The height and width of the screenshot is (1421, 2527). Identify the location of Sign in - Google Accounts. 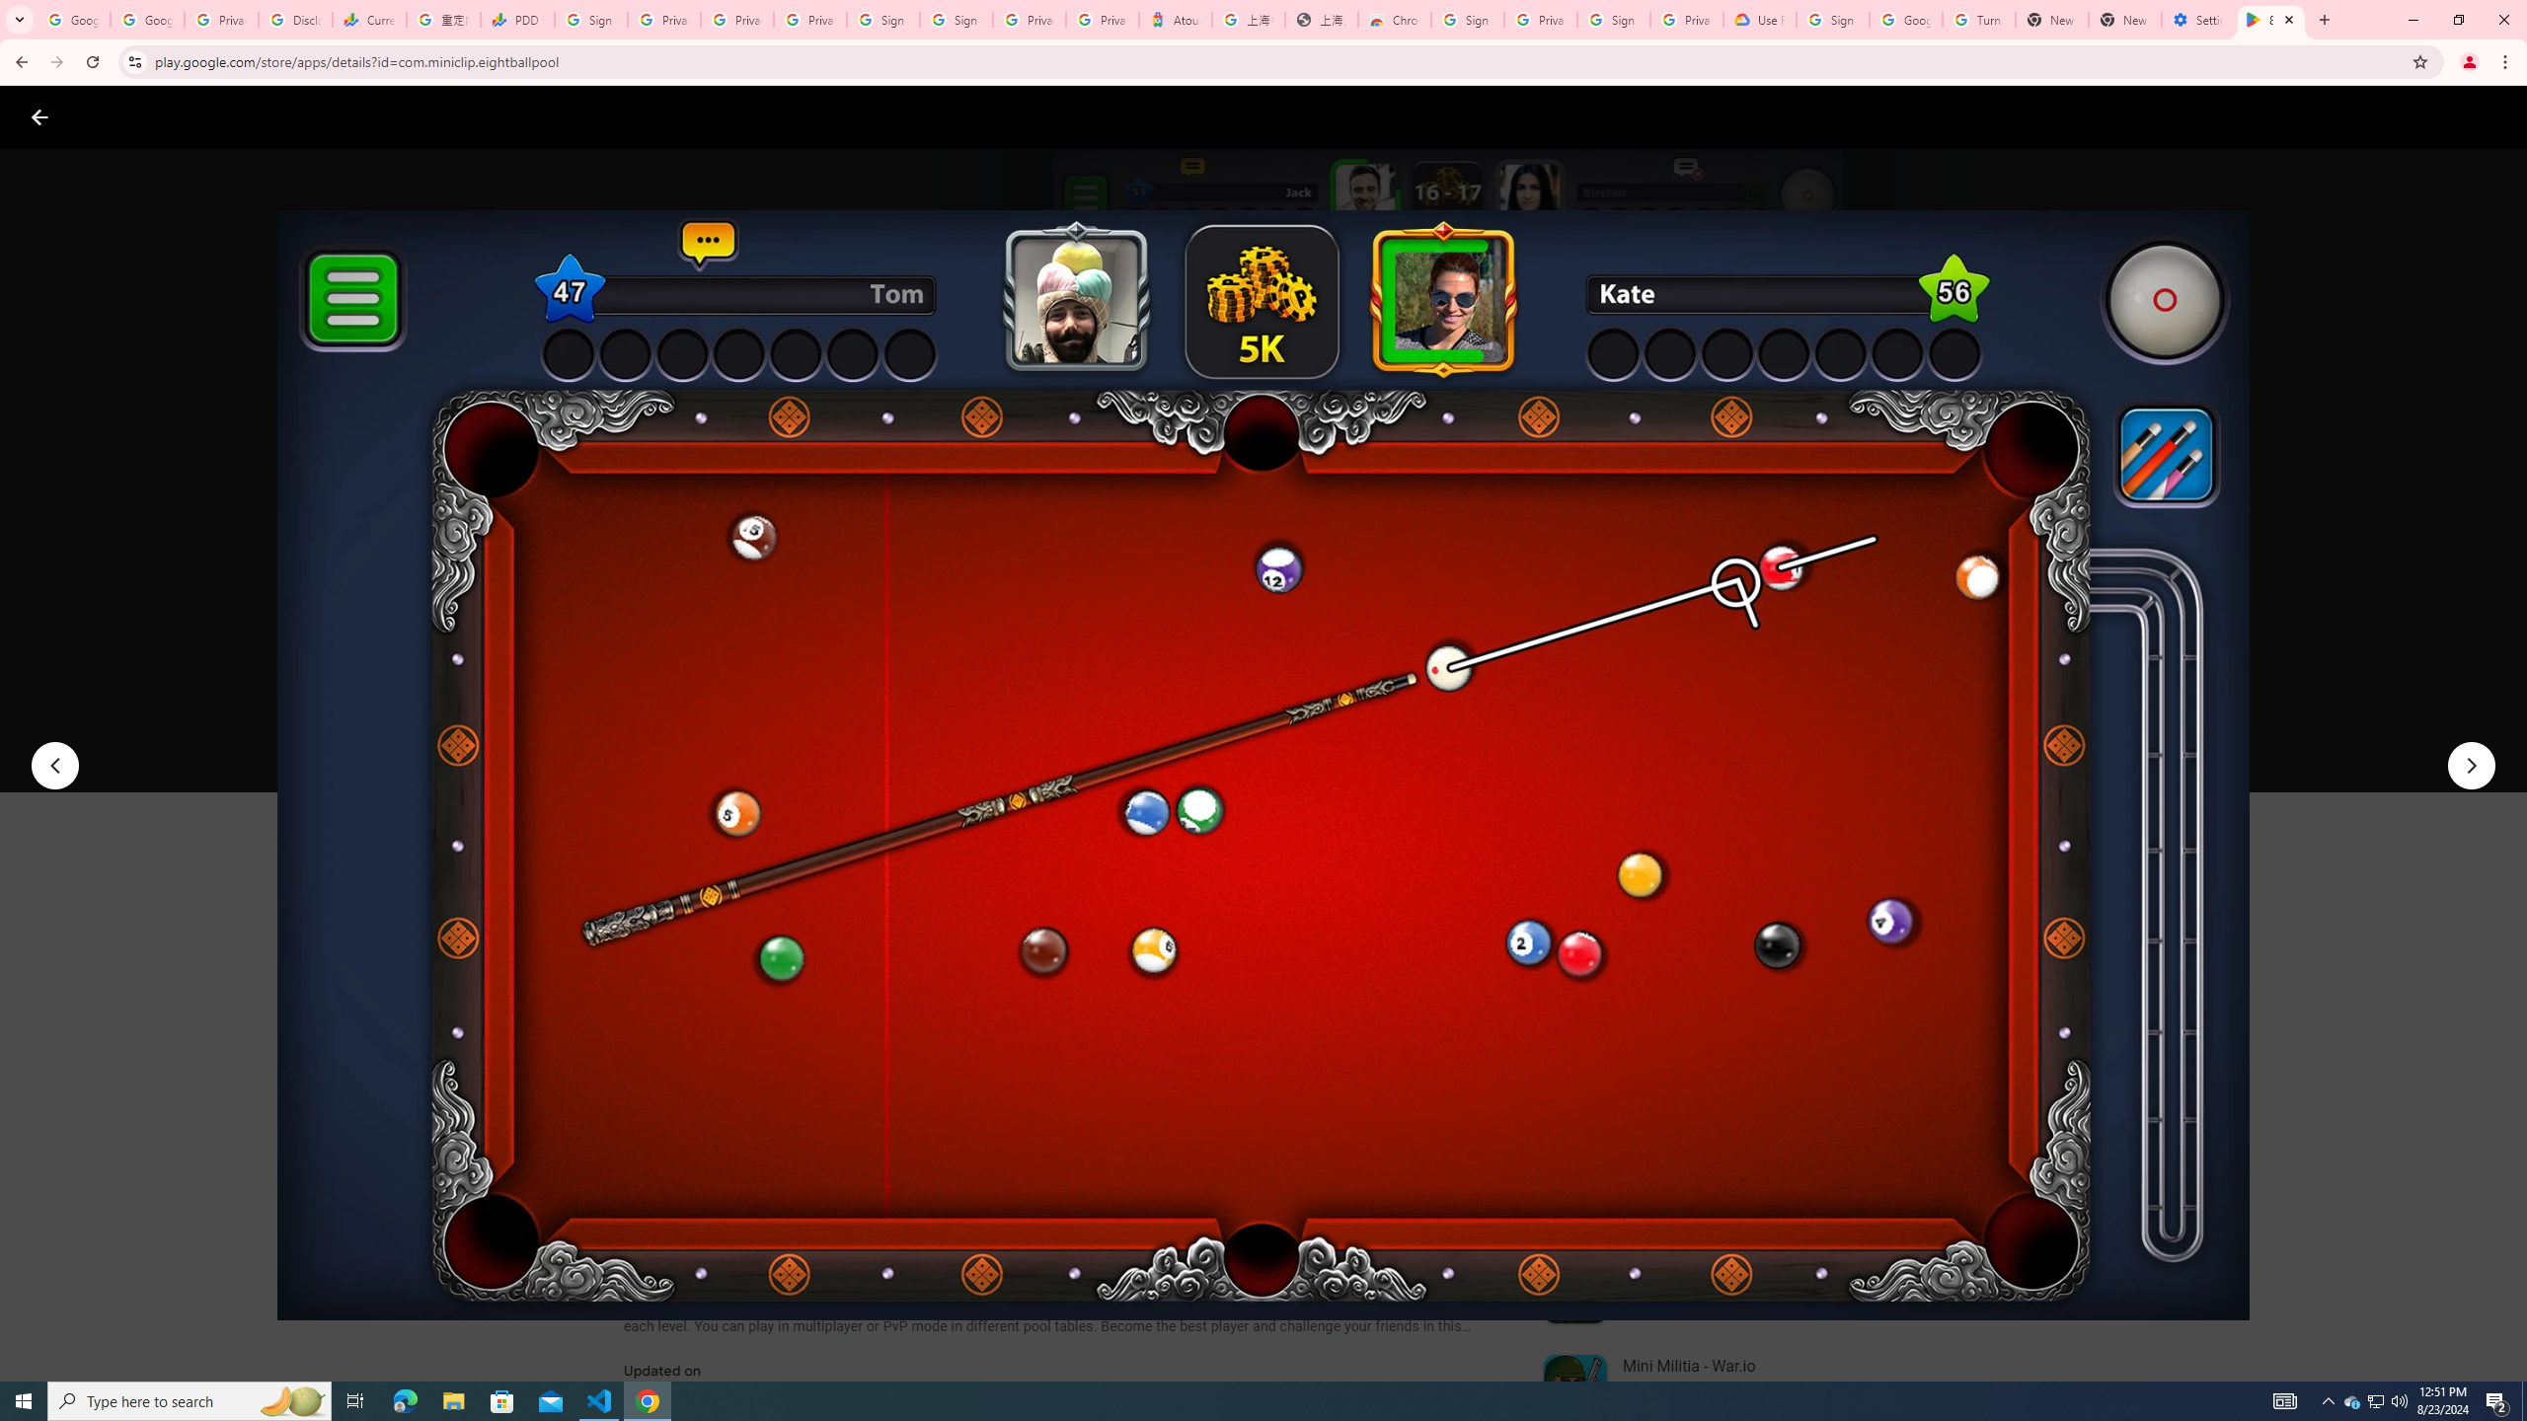
(956, 20).